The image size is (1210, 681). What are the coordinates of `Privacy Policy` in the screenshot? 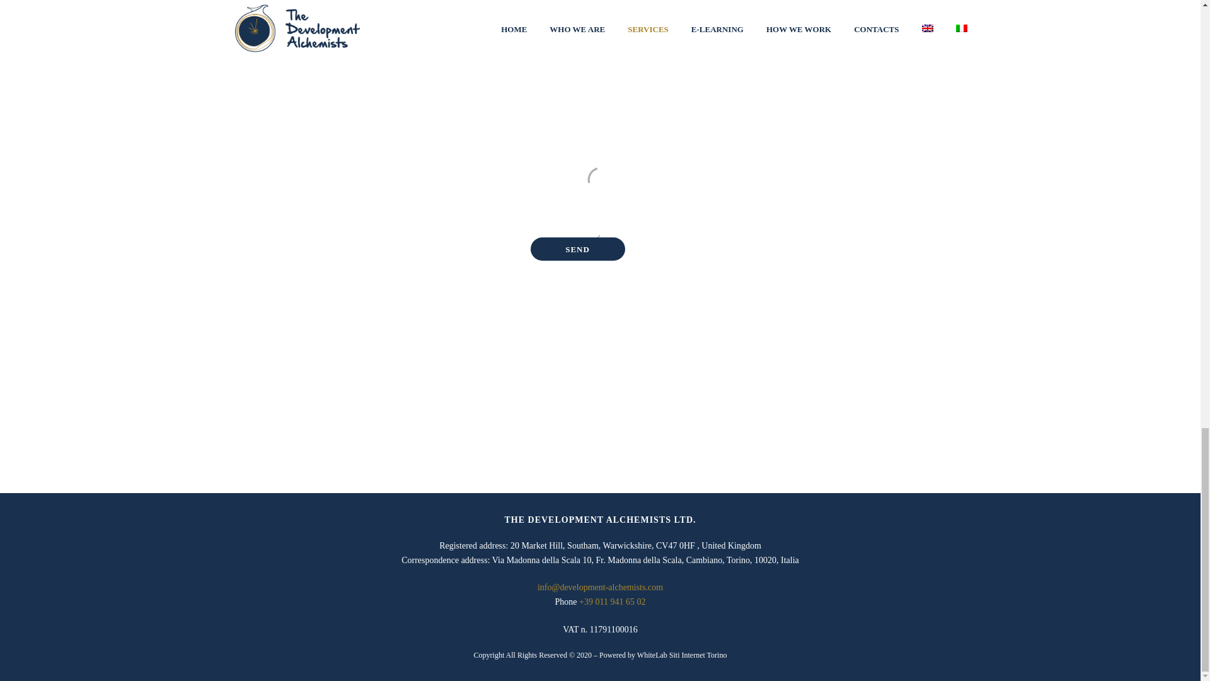 It's located at (539, 303).